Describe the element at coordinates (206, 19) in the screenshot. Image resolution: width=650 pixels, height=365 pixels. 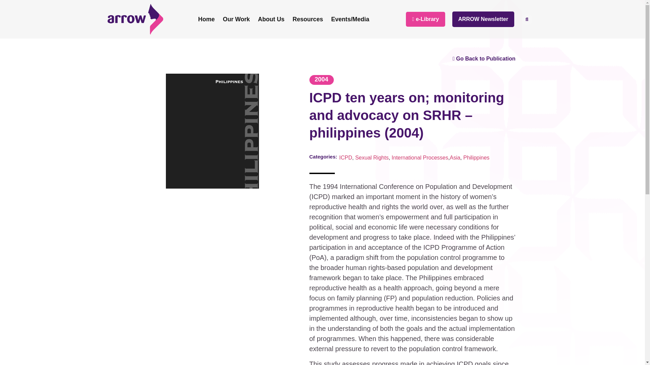
I see `Home` at that location.